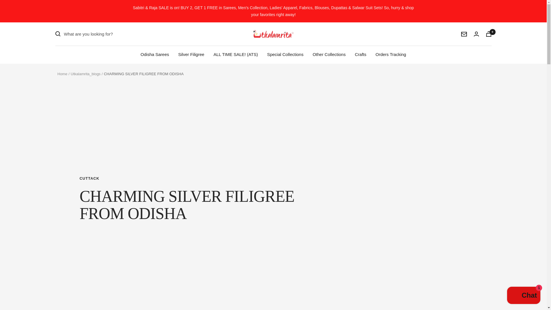  Describe the element at coordinates (360, 55) in the screenshot. I see `Crafts` at that location.